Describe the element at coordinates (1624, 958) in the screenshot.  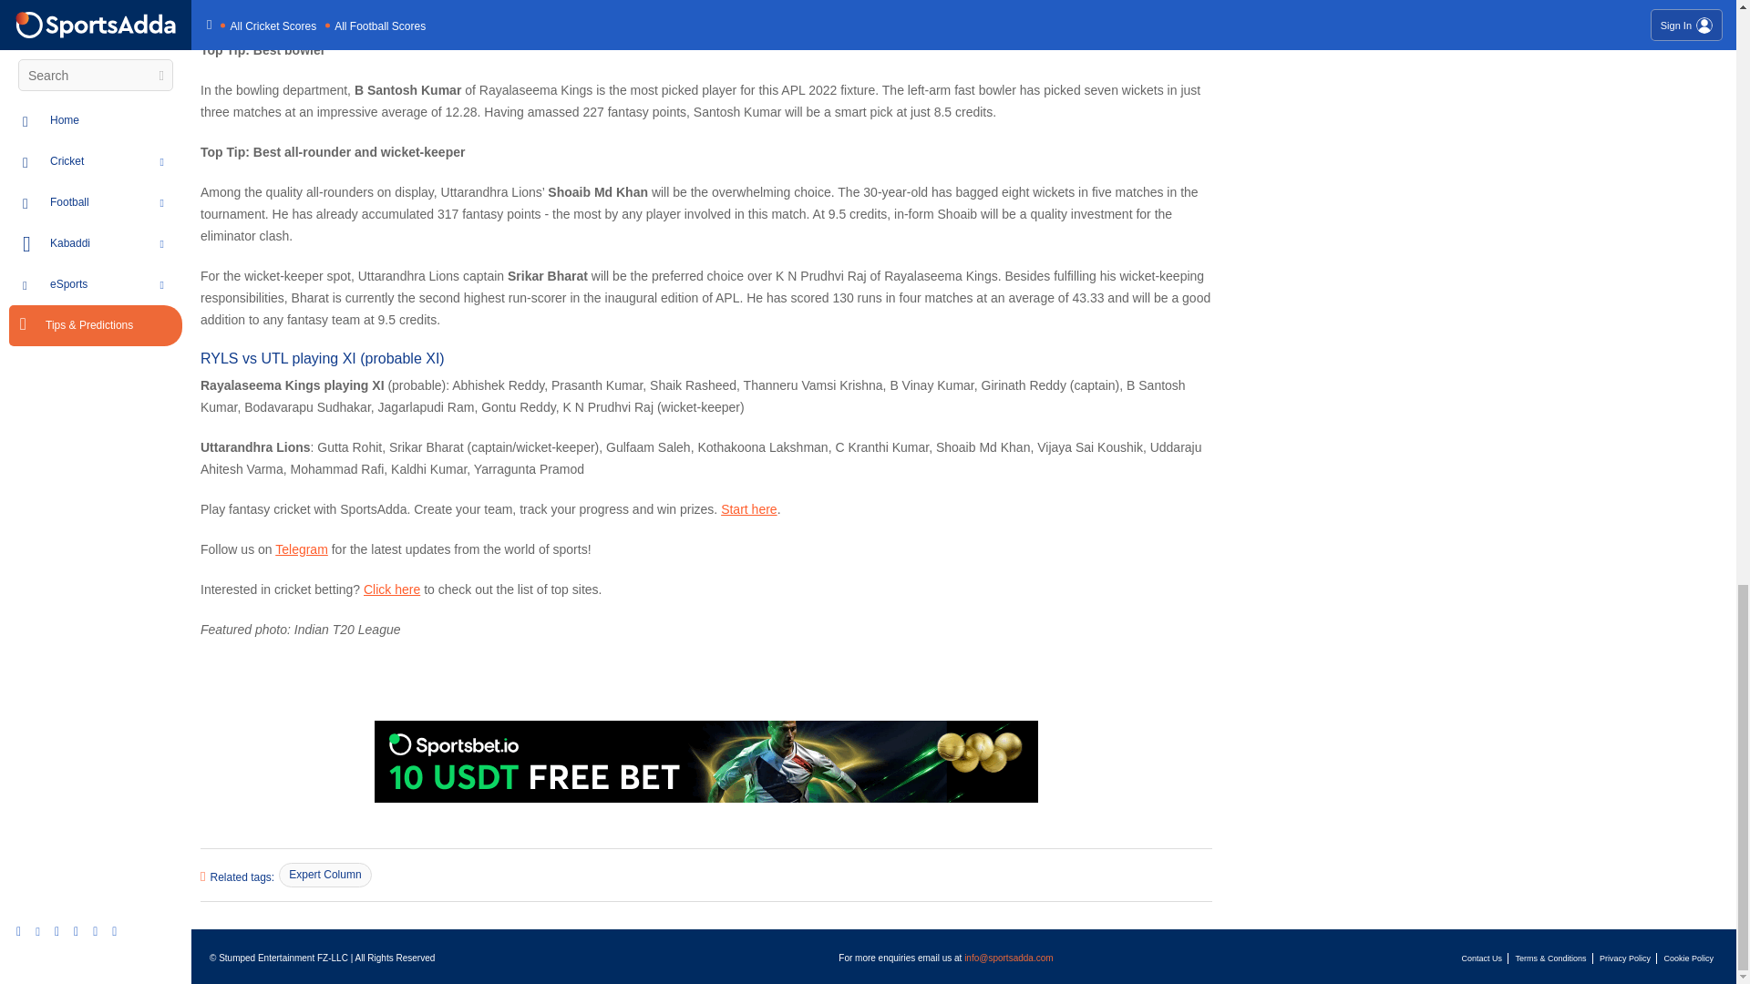
I see `Privacy Policy` at that location.